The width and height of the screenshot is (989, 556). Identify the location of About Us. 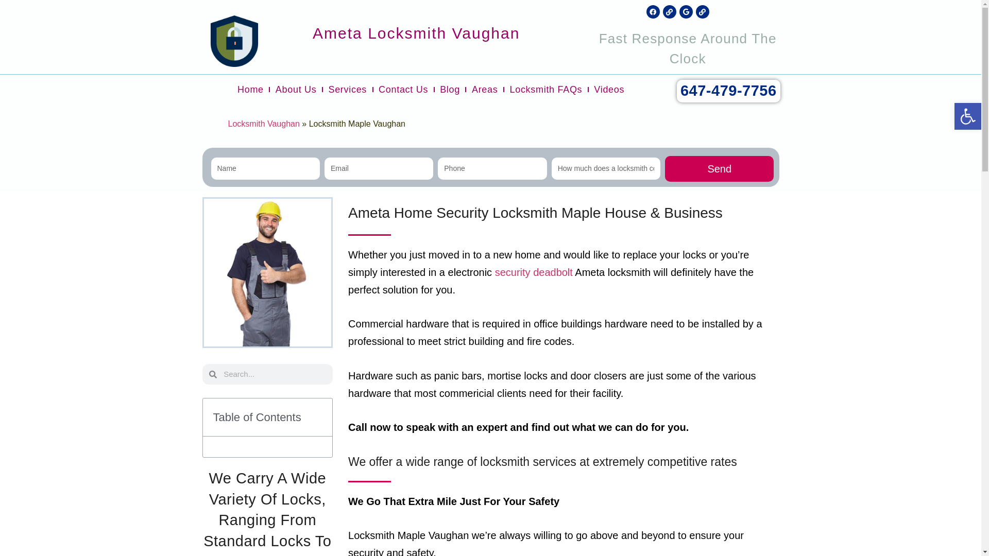
(296, 90).